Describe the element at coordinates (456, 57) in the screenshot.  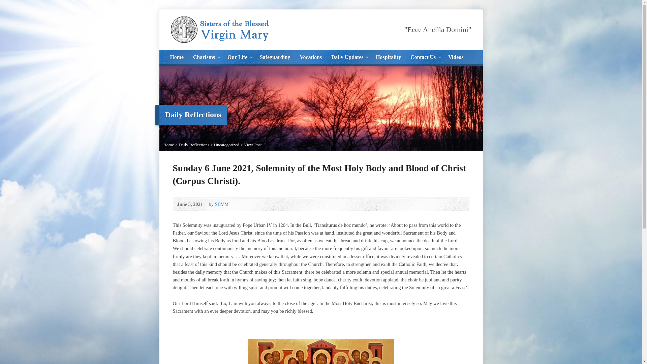
I see `Videos` at that location.